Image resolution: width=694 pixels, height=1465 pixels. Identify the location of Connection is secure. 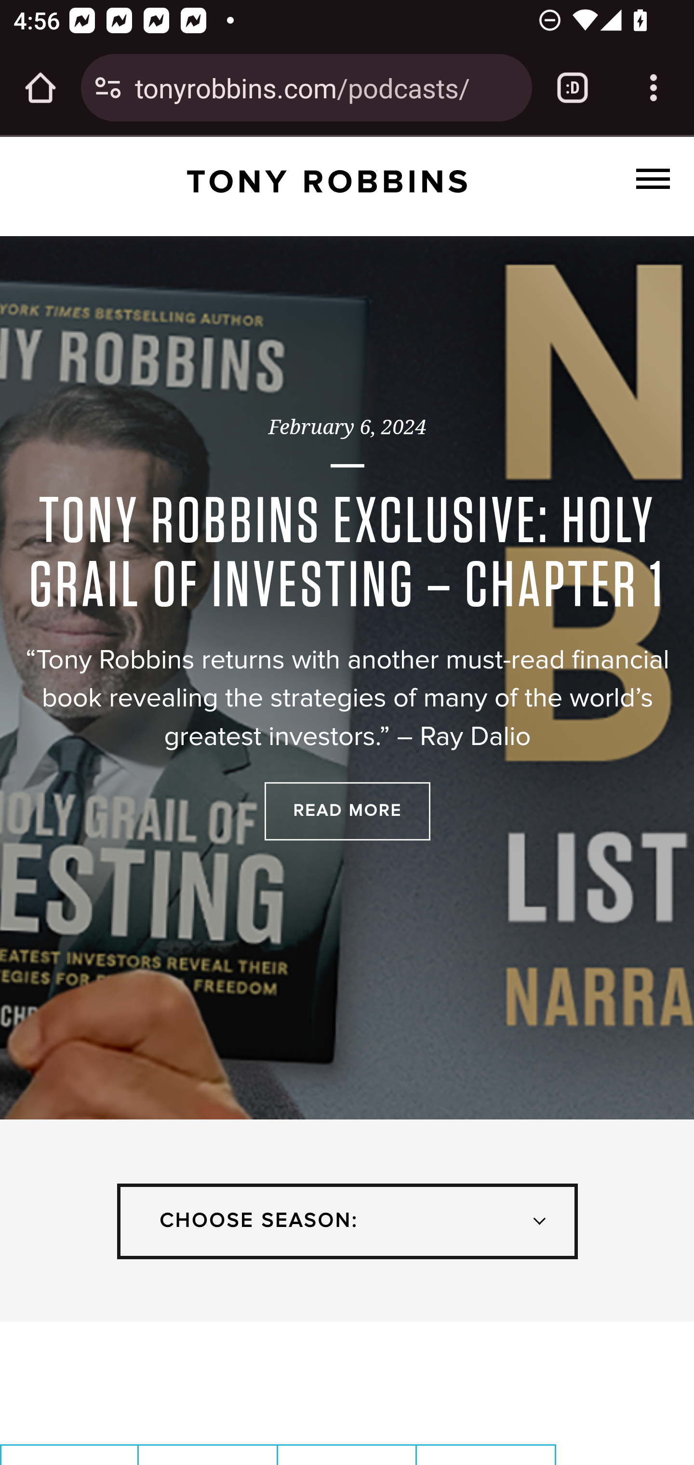
(108, 88).